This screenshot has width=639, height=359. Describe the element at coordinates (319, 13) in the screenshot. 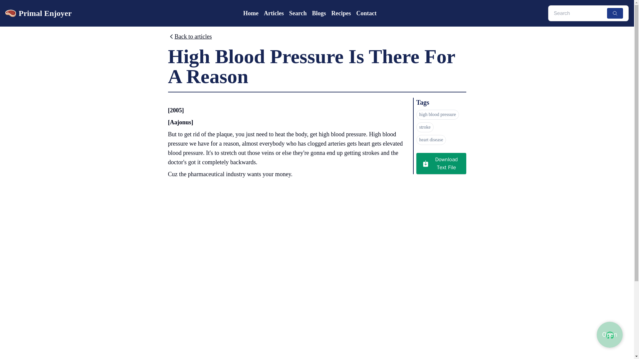

I see `Blogs` at that location.